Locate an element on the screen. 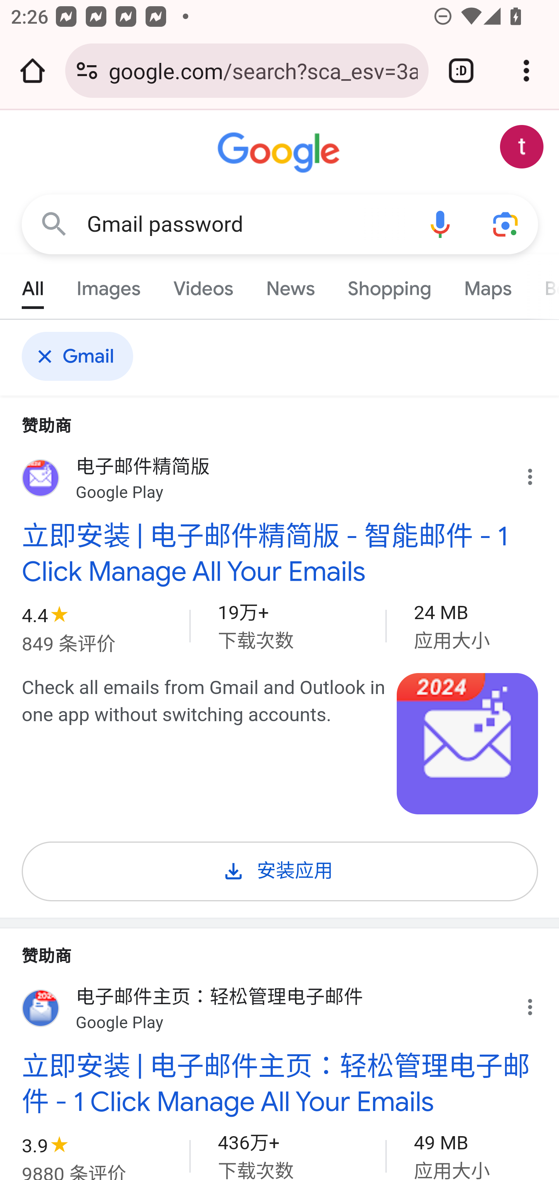  Google Search is located at coordinates (54, 224).